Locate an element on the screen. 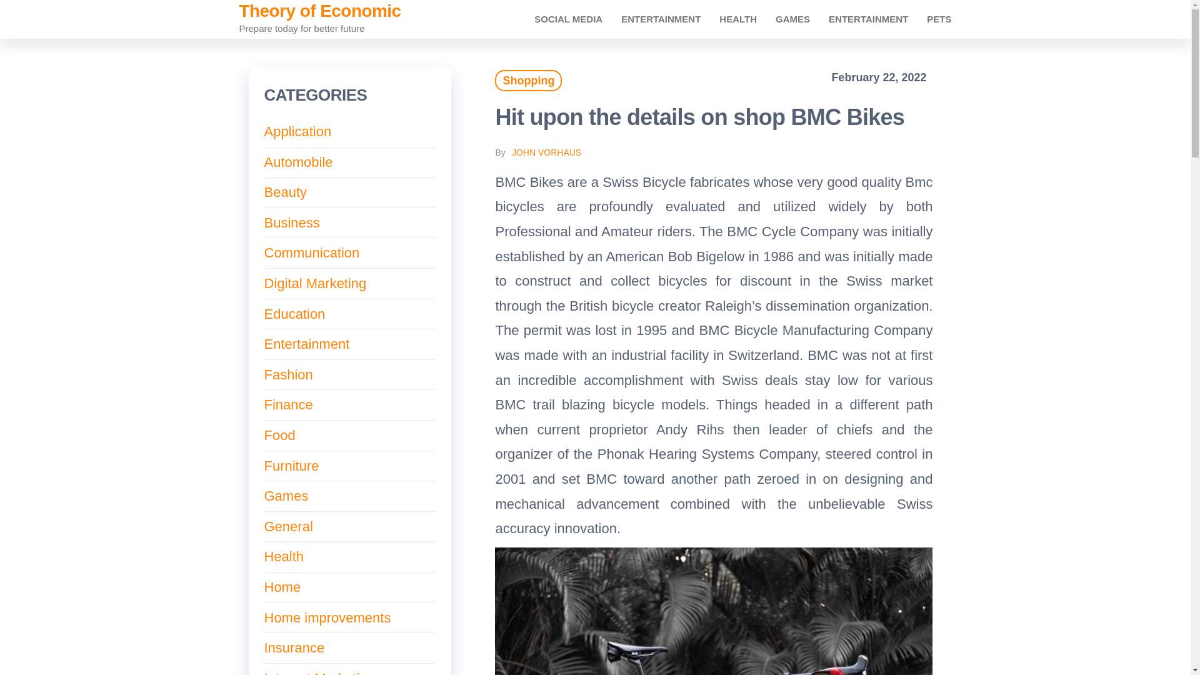  PETS is located at coordinates (939, 19).